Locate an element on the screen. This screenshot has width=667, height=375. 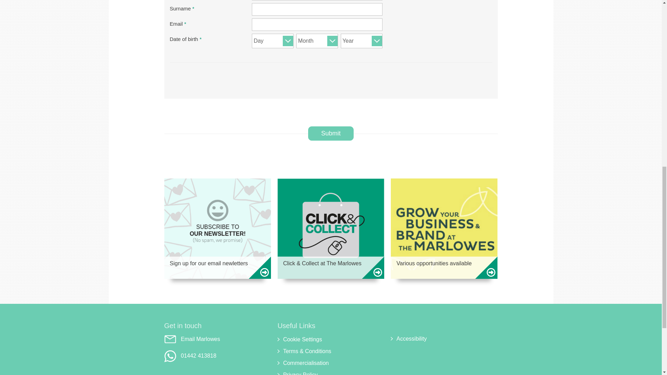
Telephone Marlowes is located at coordinates (217, 356).